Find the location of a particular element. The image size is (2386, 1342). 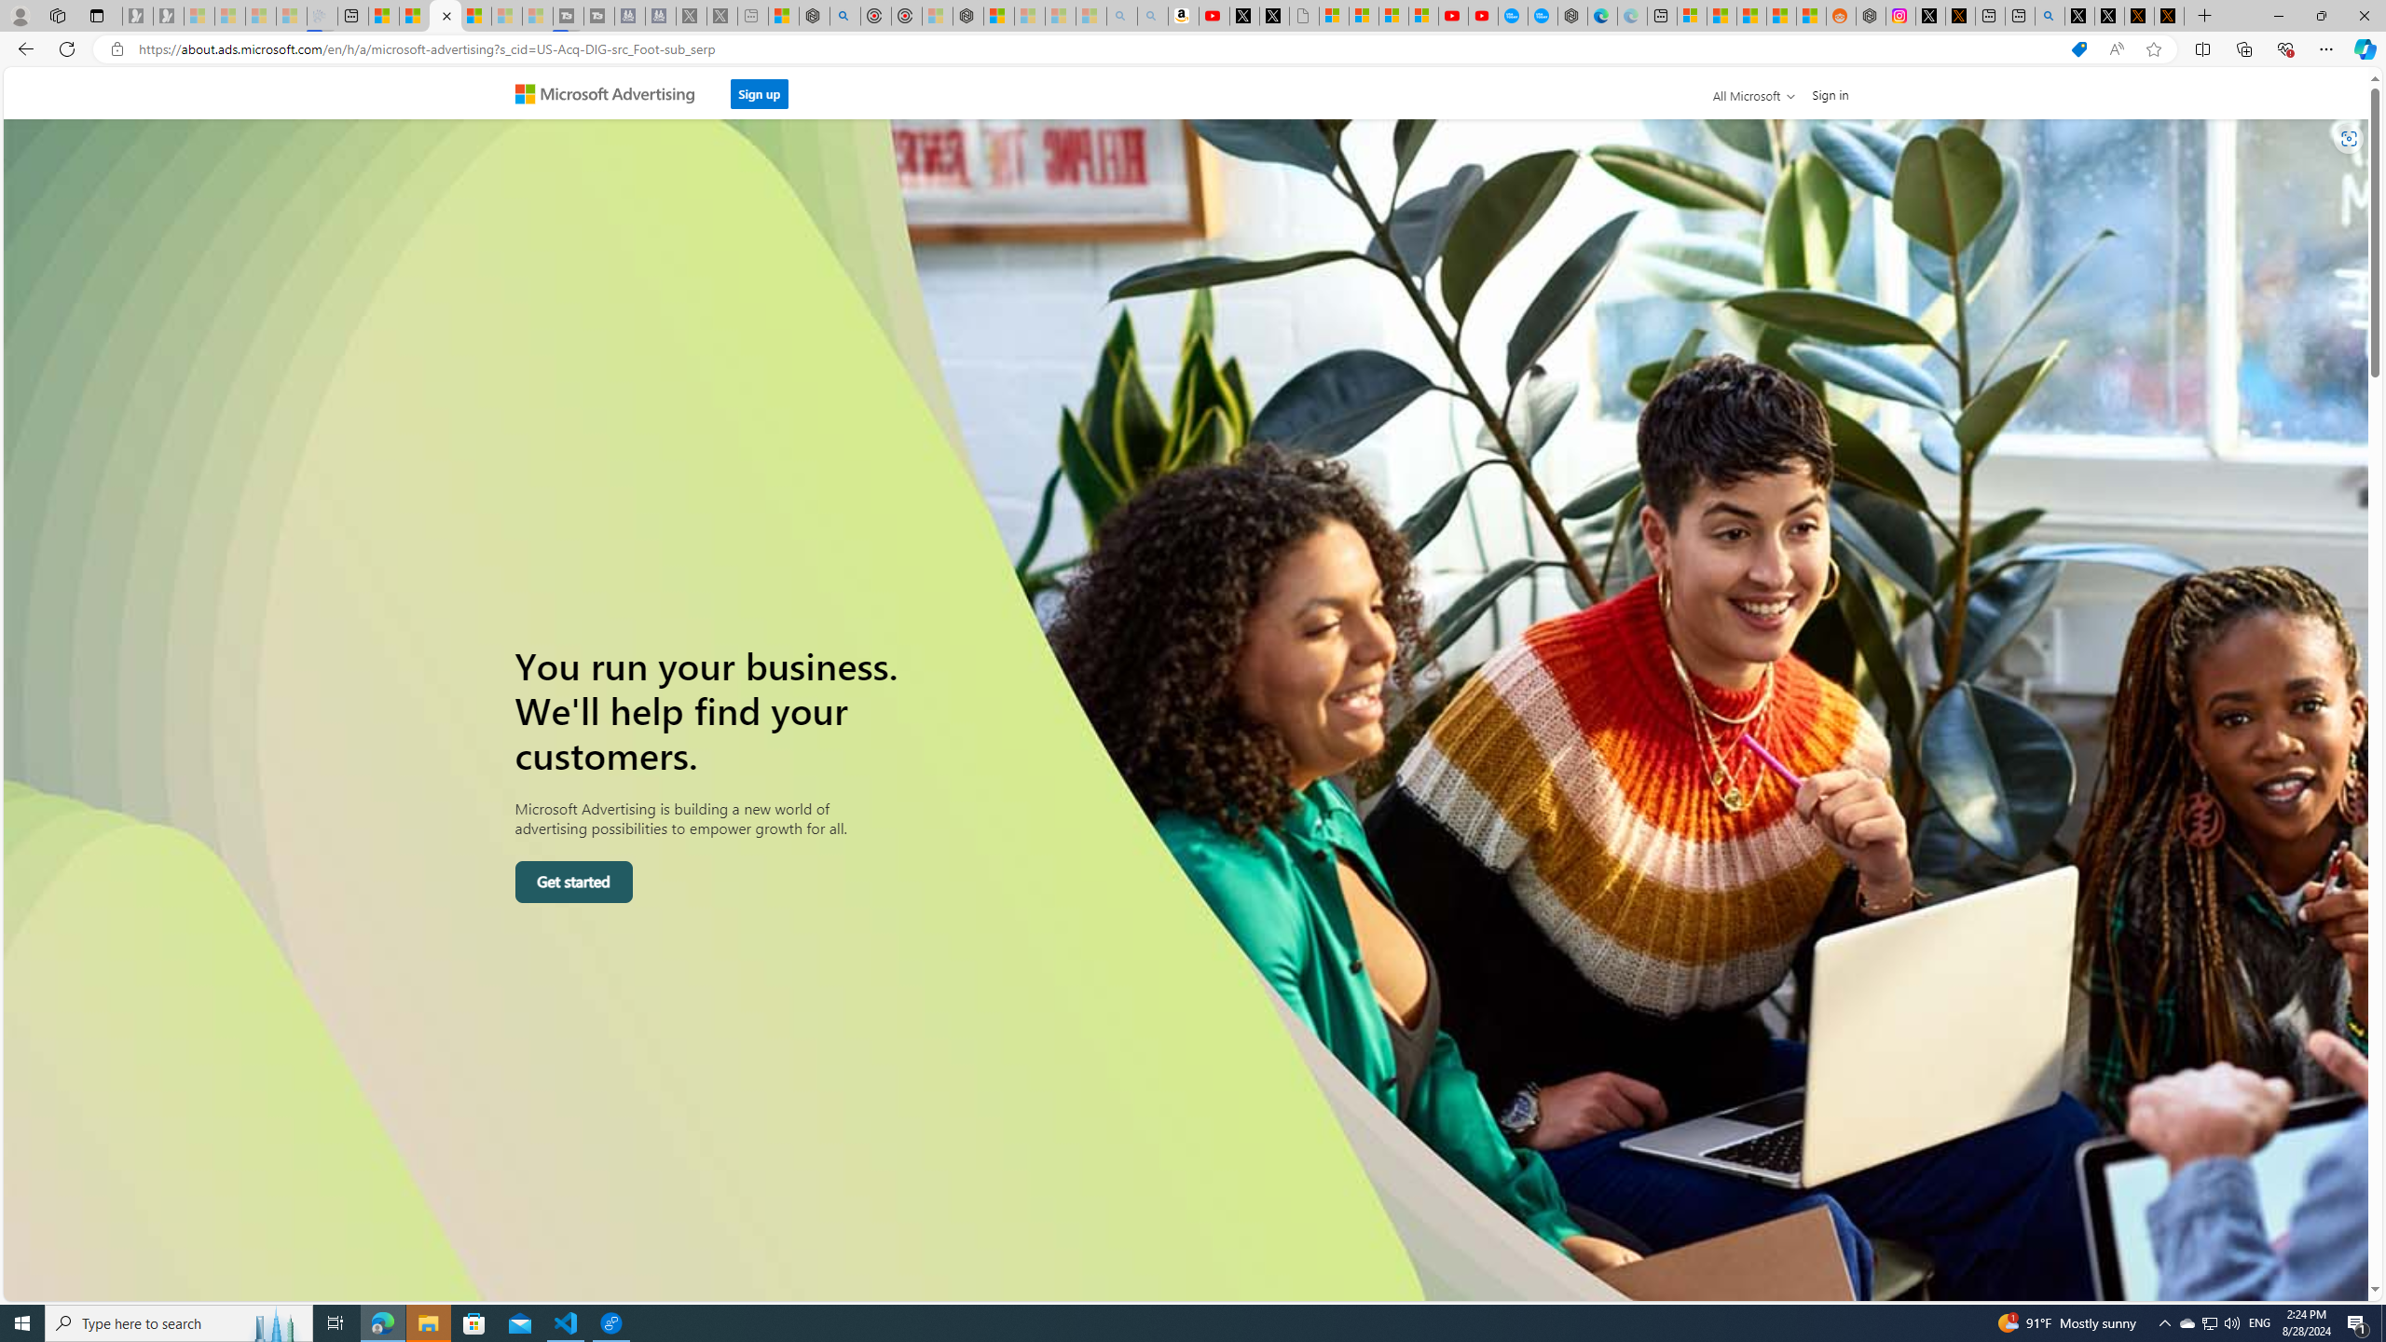

Shanghai, China hourly forecast | Microsoft Weather is located at coordinates (1752, 16).